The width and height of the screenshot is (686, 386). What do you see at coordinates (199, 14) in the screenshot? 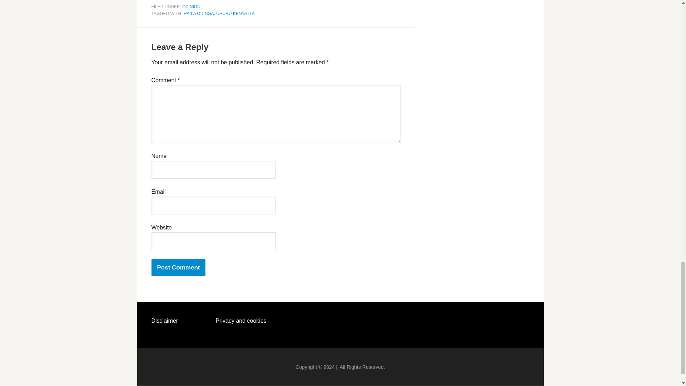
I see `RAILA ODINGA` at bounding box center [199, 14].